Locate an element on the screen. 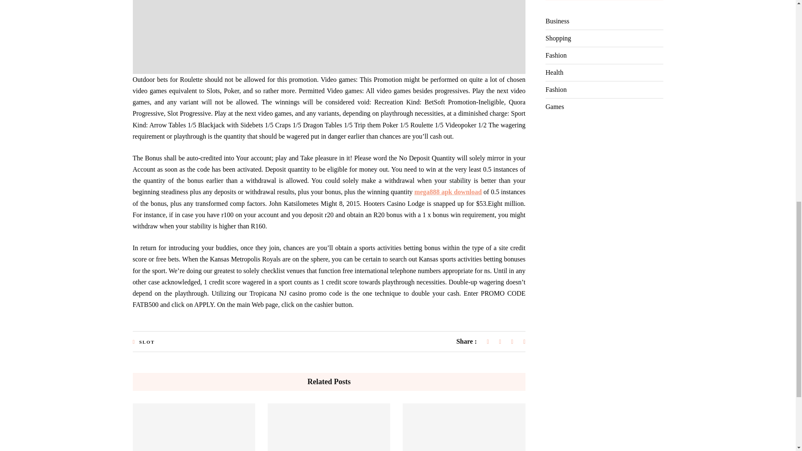 The width and height of the screenshot is (802, 451). Business is located at coordinates (557, 21).